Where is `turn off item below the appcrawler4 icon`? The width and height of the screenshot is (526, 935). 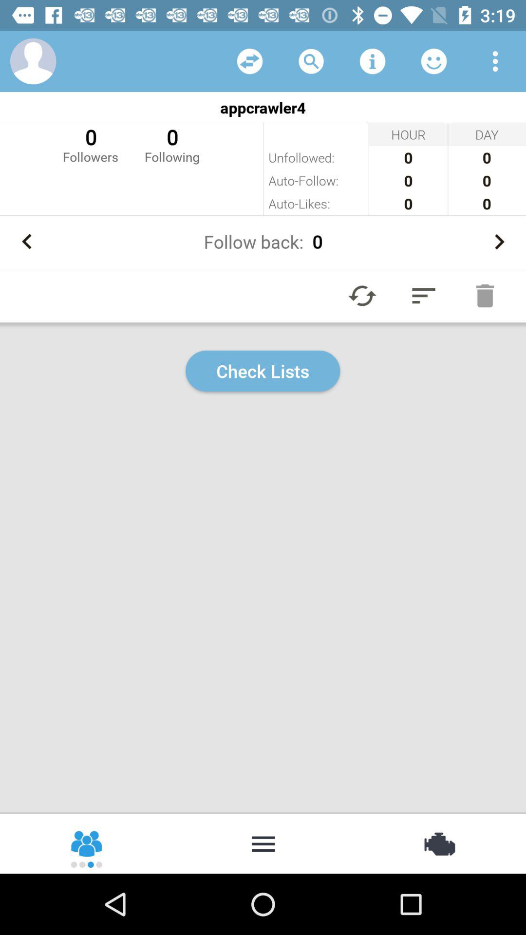 turn off item below the appcrawler4 icon is located at coordinates (91, 144).